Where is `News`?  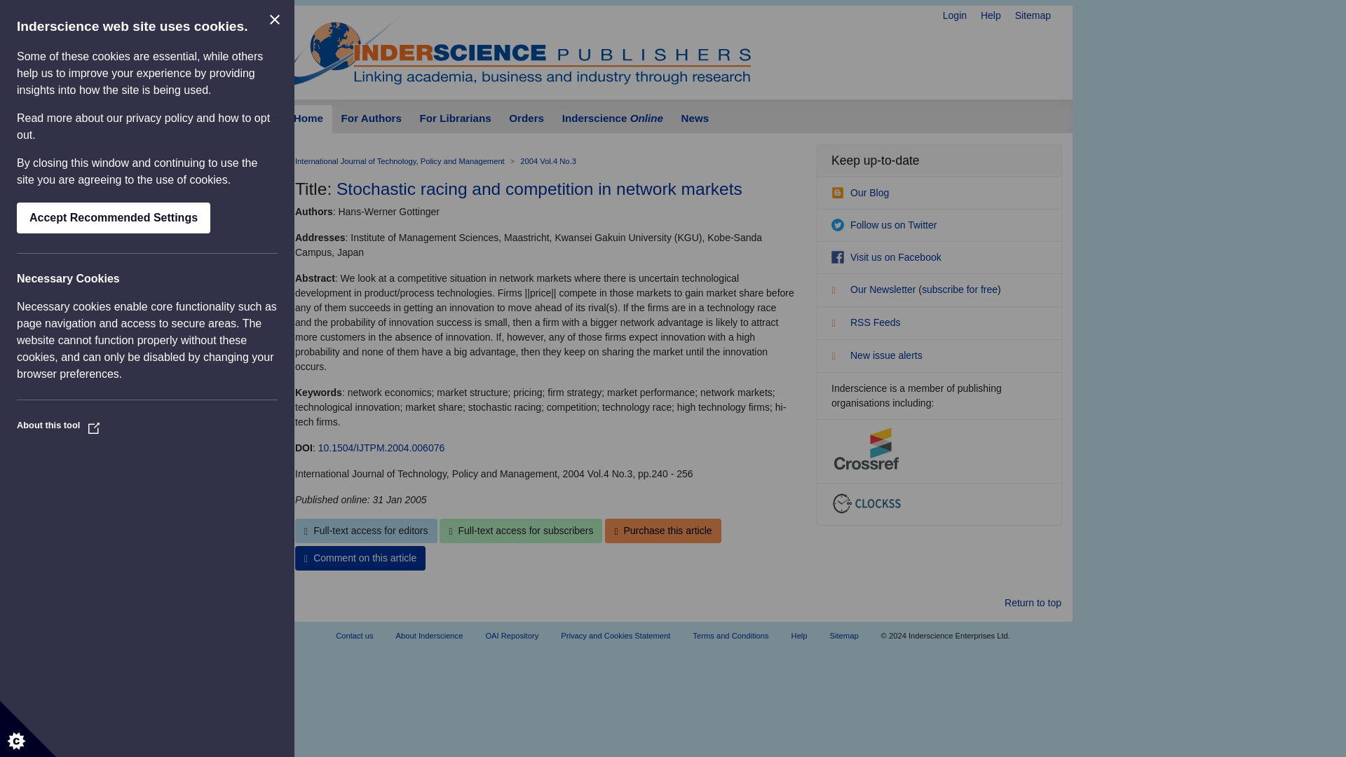
News is located at coordinates (694, 119).